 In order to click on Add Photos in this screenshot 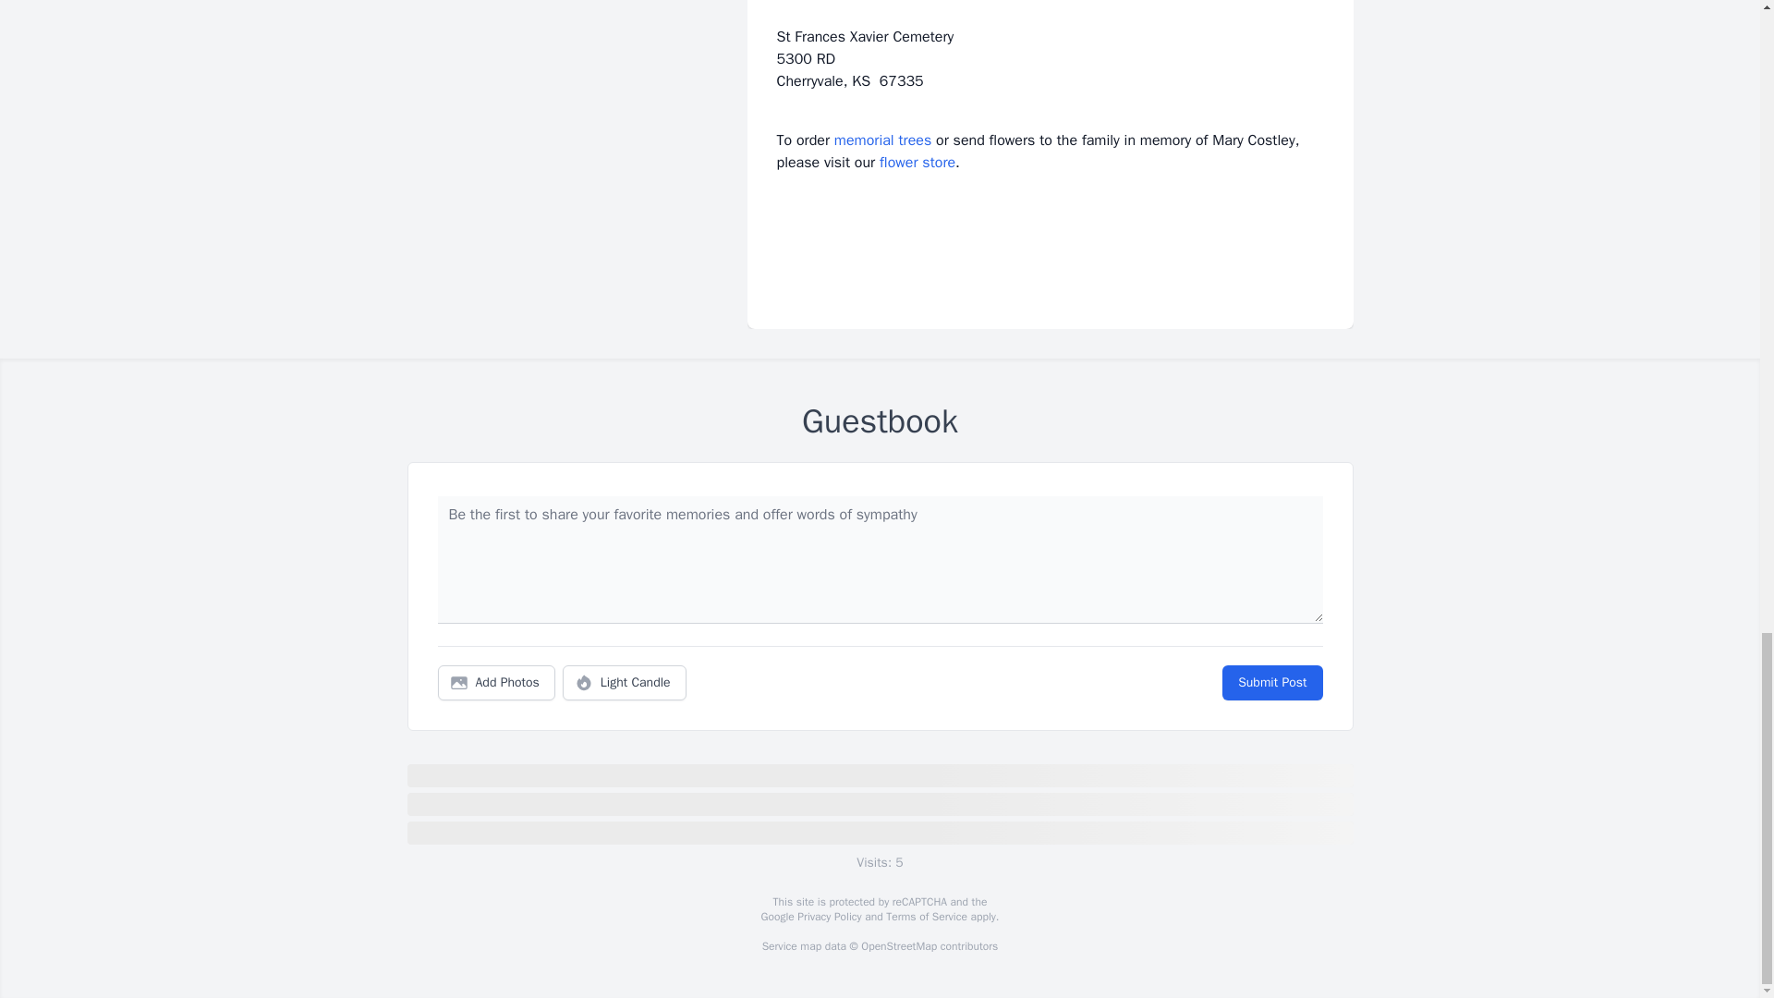, I will do `click(496, 683)`.